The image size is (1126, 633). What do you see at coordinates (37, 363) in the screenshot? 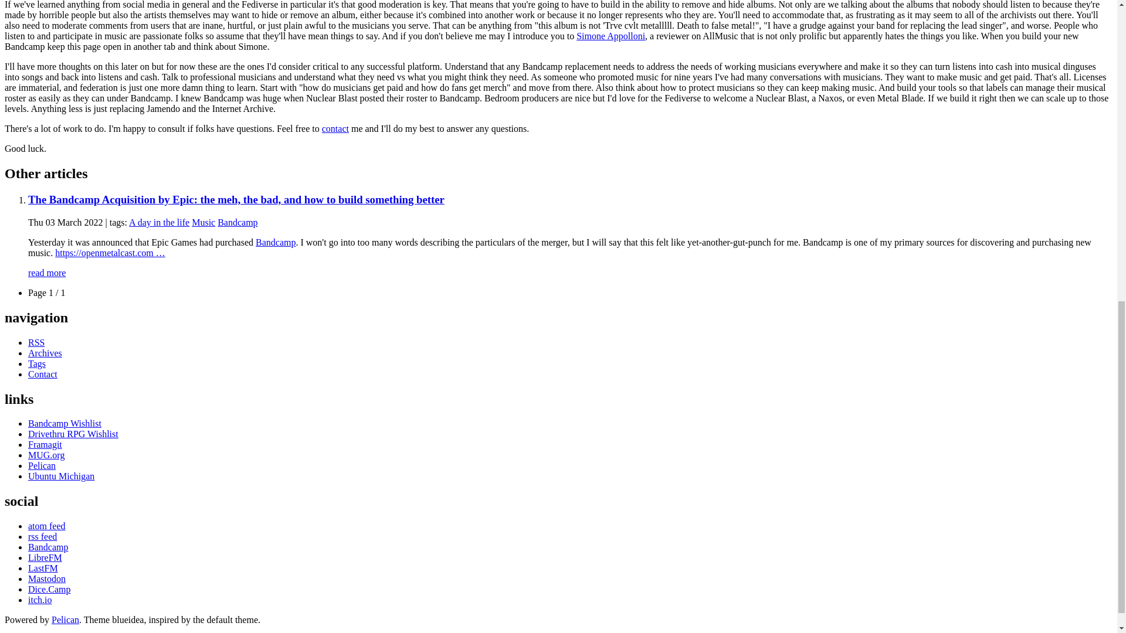
I see `Tags` at bounding box center [37, 363].